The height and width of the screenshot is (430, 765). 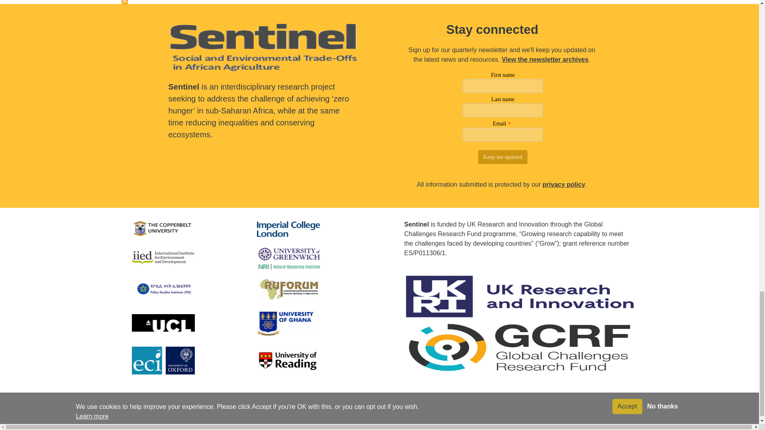 What do you see at coordinates (163, 229) in the screenshot?
I see `Copperbelt University logo` at bounding box center [163, 229].